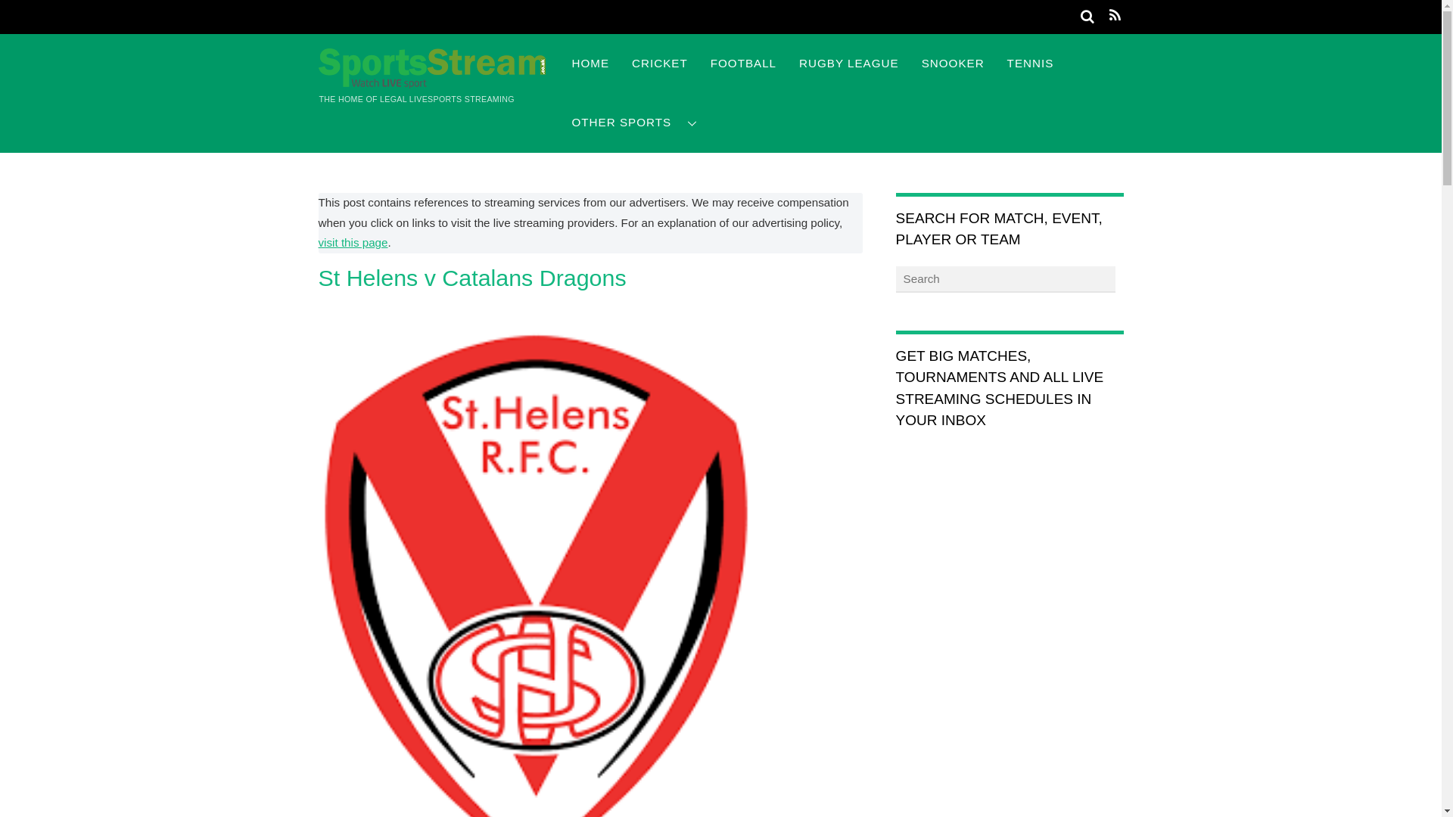 The width and height of the screenshot is (1453, 817). I want to click on SportsStream- Legally Stream Sport, so click(431, 80).